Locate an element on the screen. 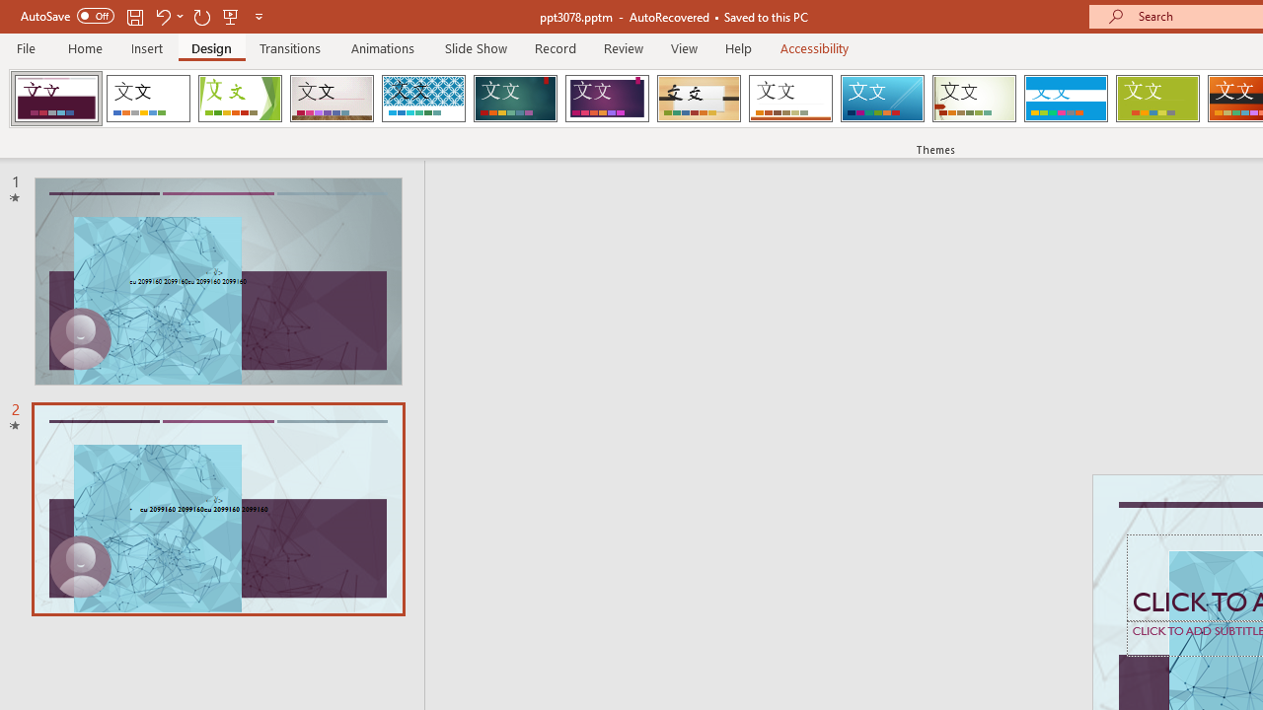 The width and height of the screenshot is (1263, 710). Office Theme is located at coordinates (148, 99).